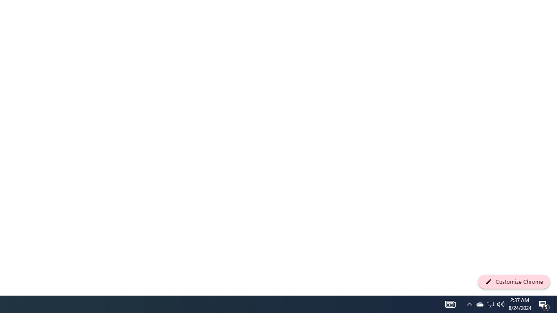  I want to click on Customize Chrome, so click(514, 282).